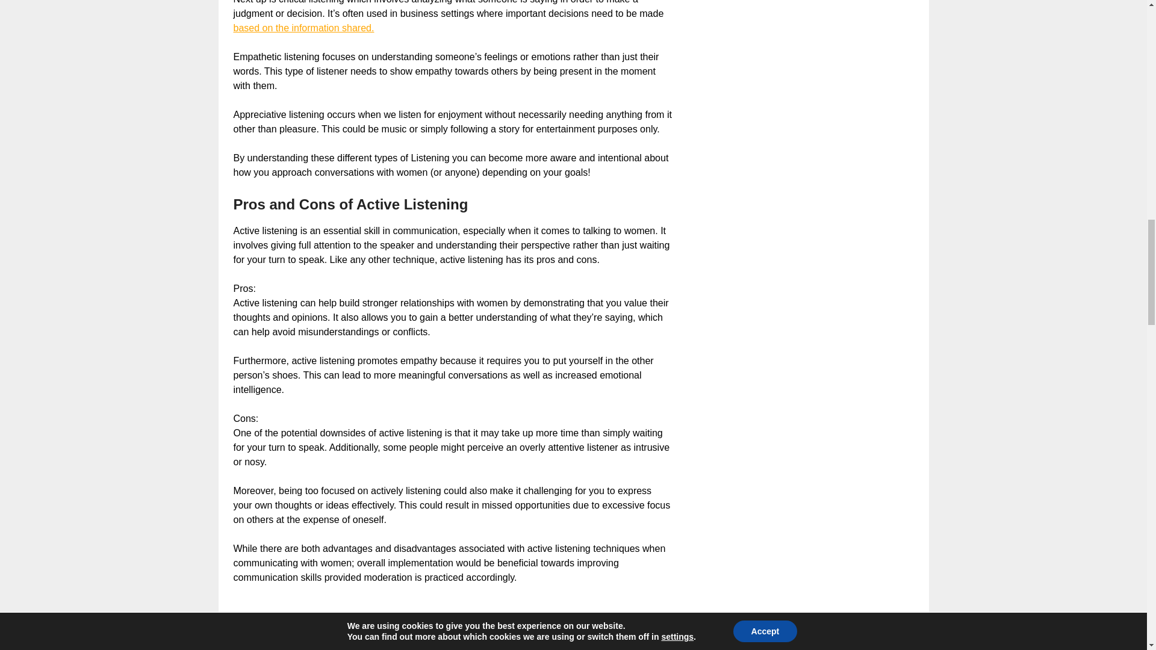 The width and height of the screenshot is (1156, 650). Describe the element at coordinates (303, 28) in the screenshot. I see `based on the information shared.` at that location.